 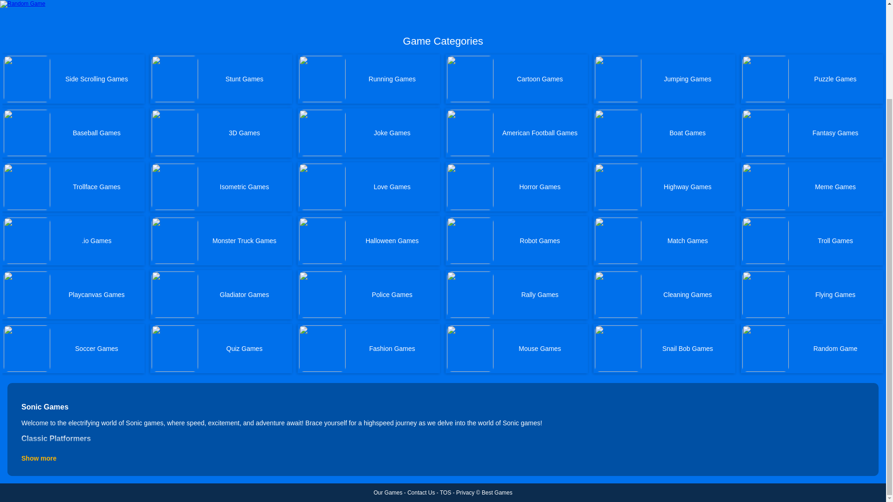 I want to click on American Football Games, so click(x=516, y=133).